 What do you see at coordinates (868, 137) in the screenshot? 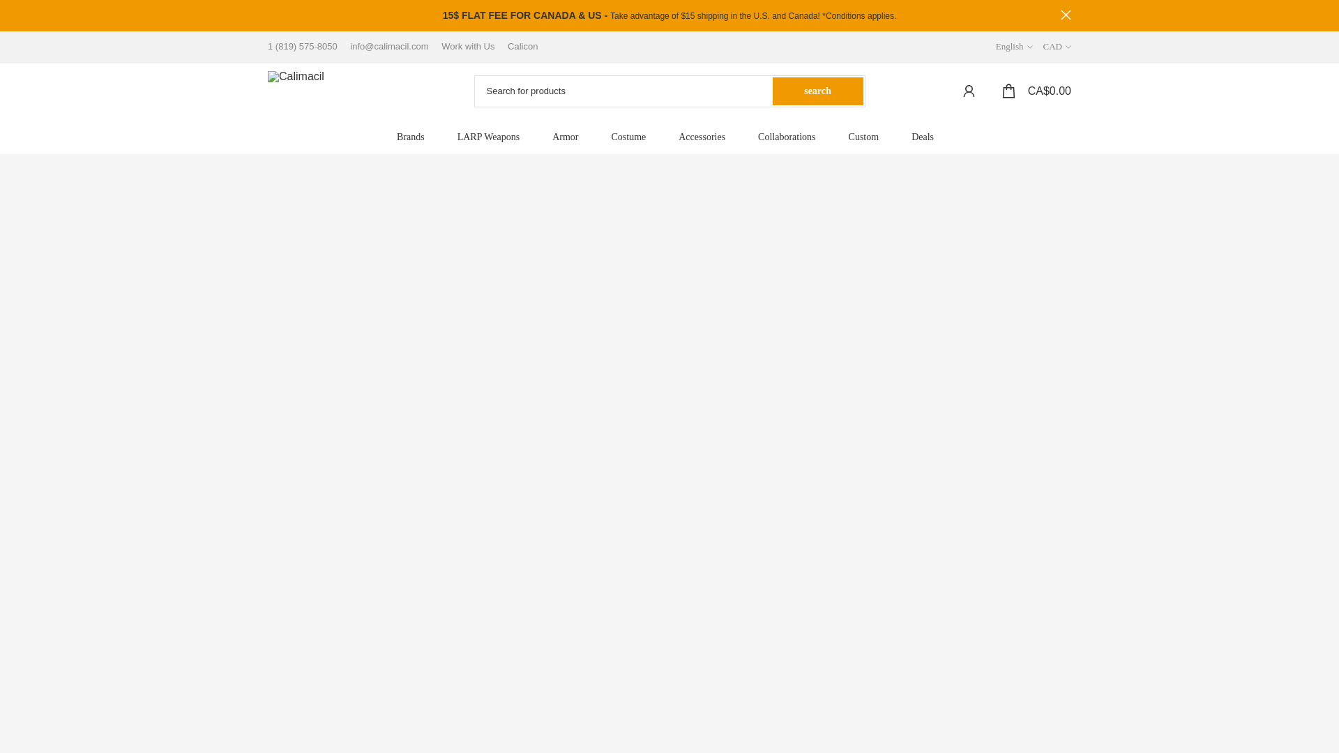
I see `Custom` at bounding box center [868, 137].